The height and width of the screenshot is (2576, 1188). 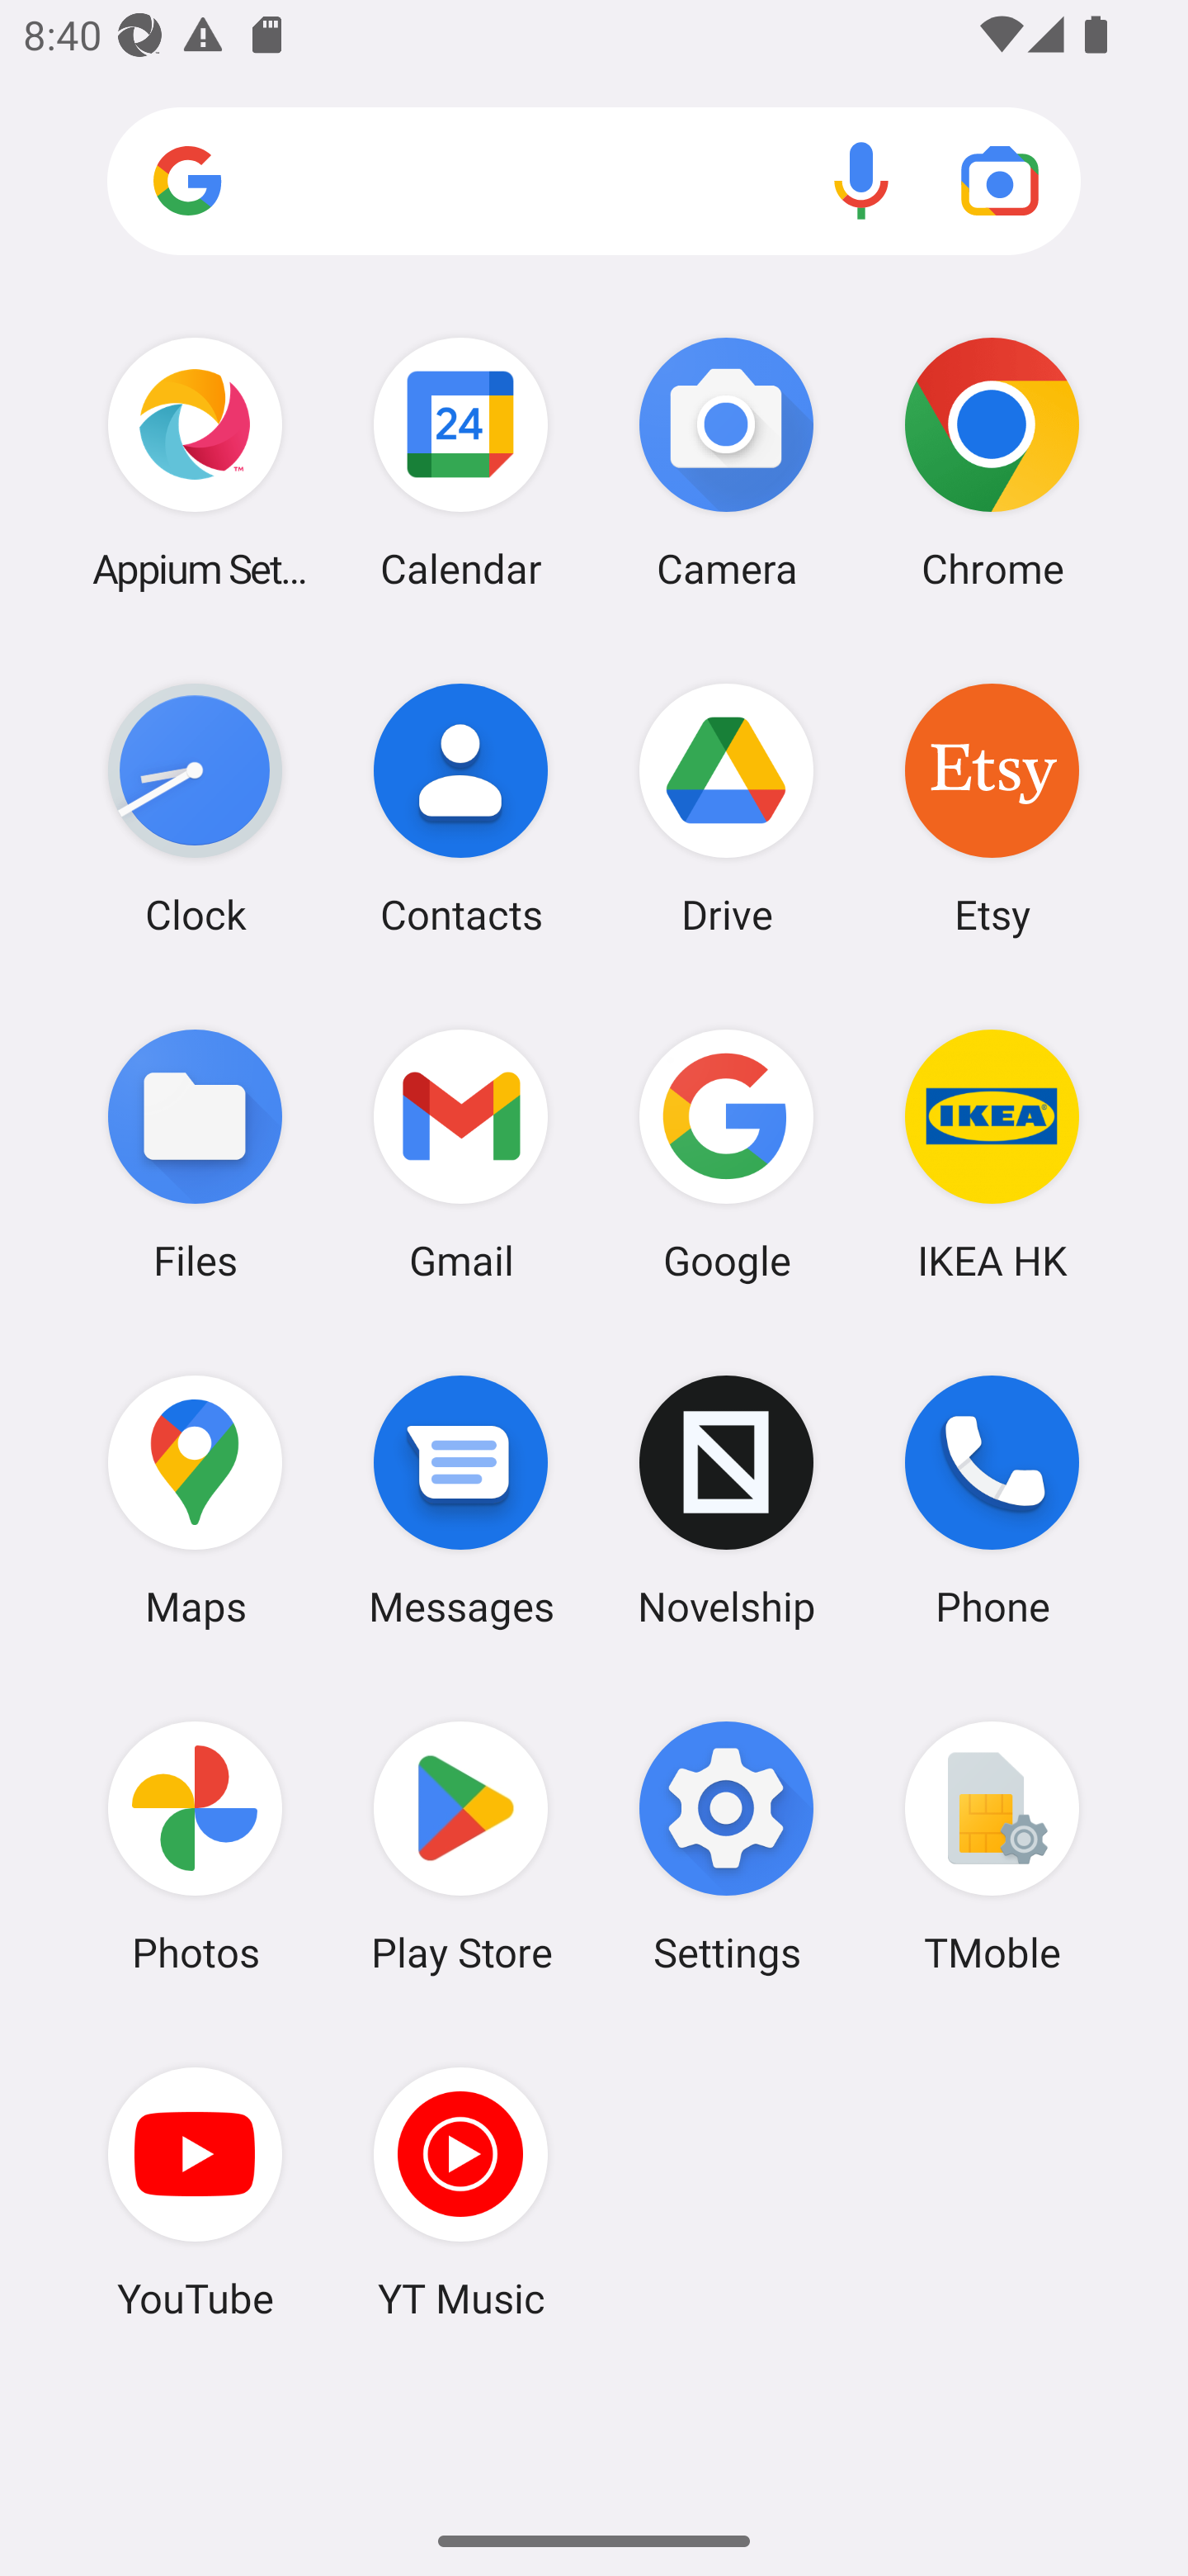 I want to click on Camera, so click(x=727, y=462).